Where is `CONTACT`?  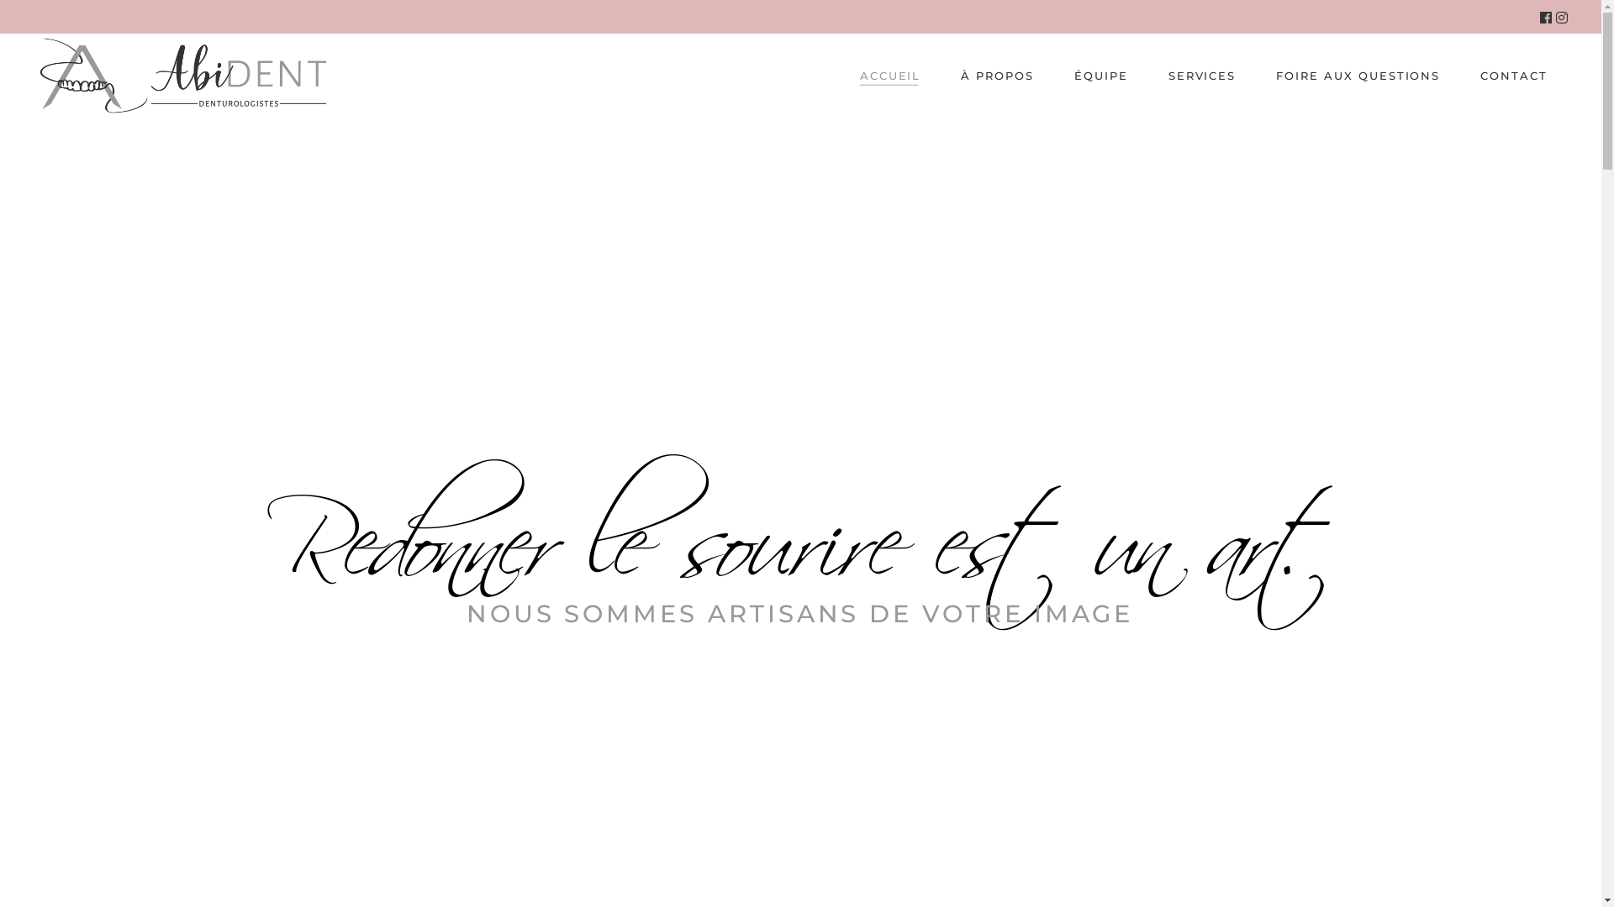 CONTACT is located at coordinates (1514, 76).